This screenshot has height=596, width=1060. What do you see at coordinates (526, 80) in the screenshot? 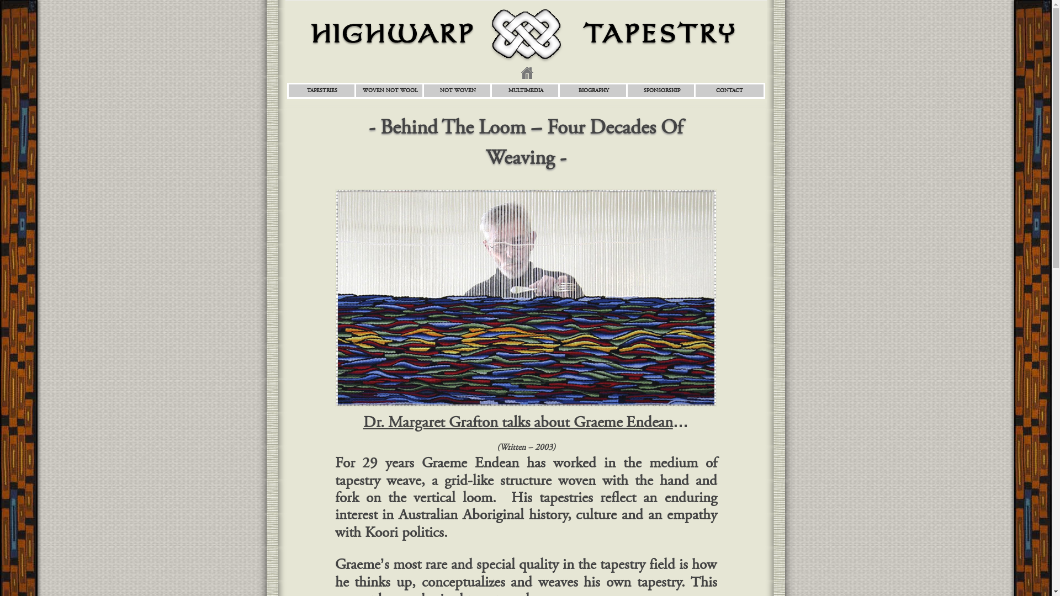
I see `High Warp Tapestry - Home Page` at bounding box center [526, 80].